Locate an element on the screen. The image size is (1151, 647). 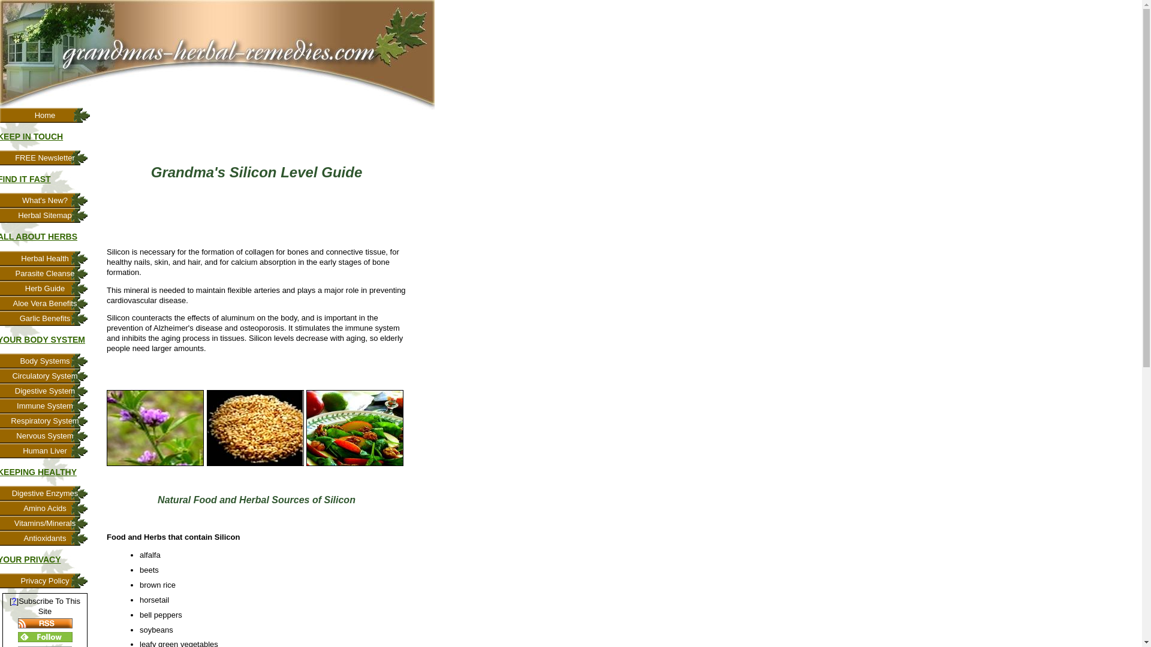
Digestive Enzymes is located at coordinates (46, 493).